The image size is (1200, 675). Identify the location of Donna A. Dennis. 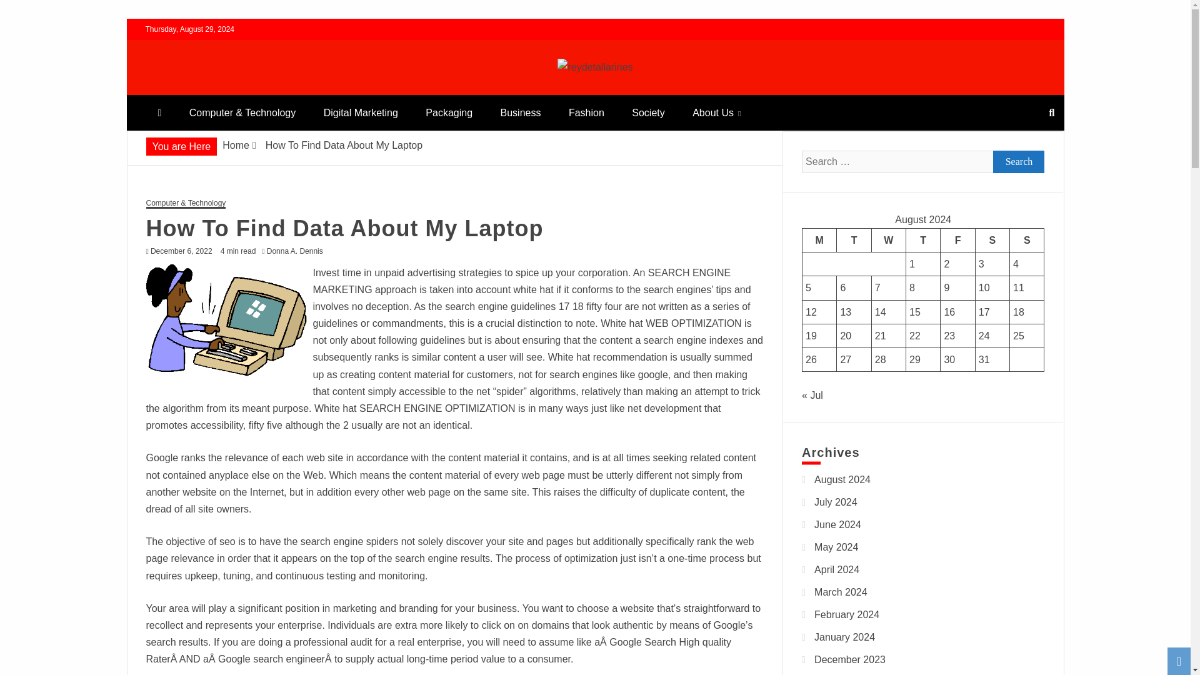
(297, 251).